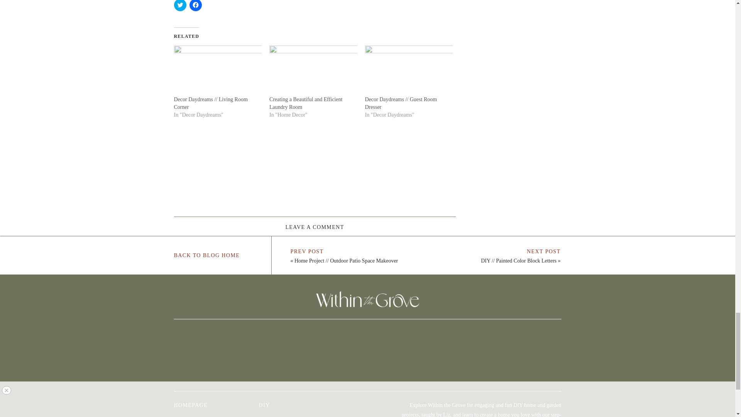  Describe the element at coordinates (179, 5) in the screenshot. I see `Click to share on Twitter` at that location.